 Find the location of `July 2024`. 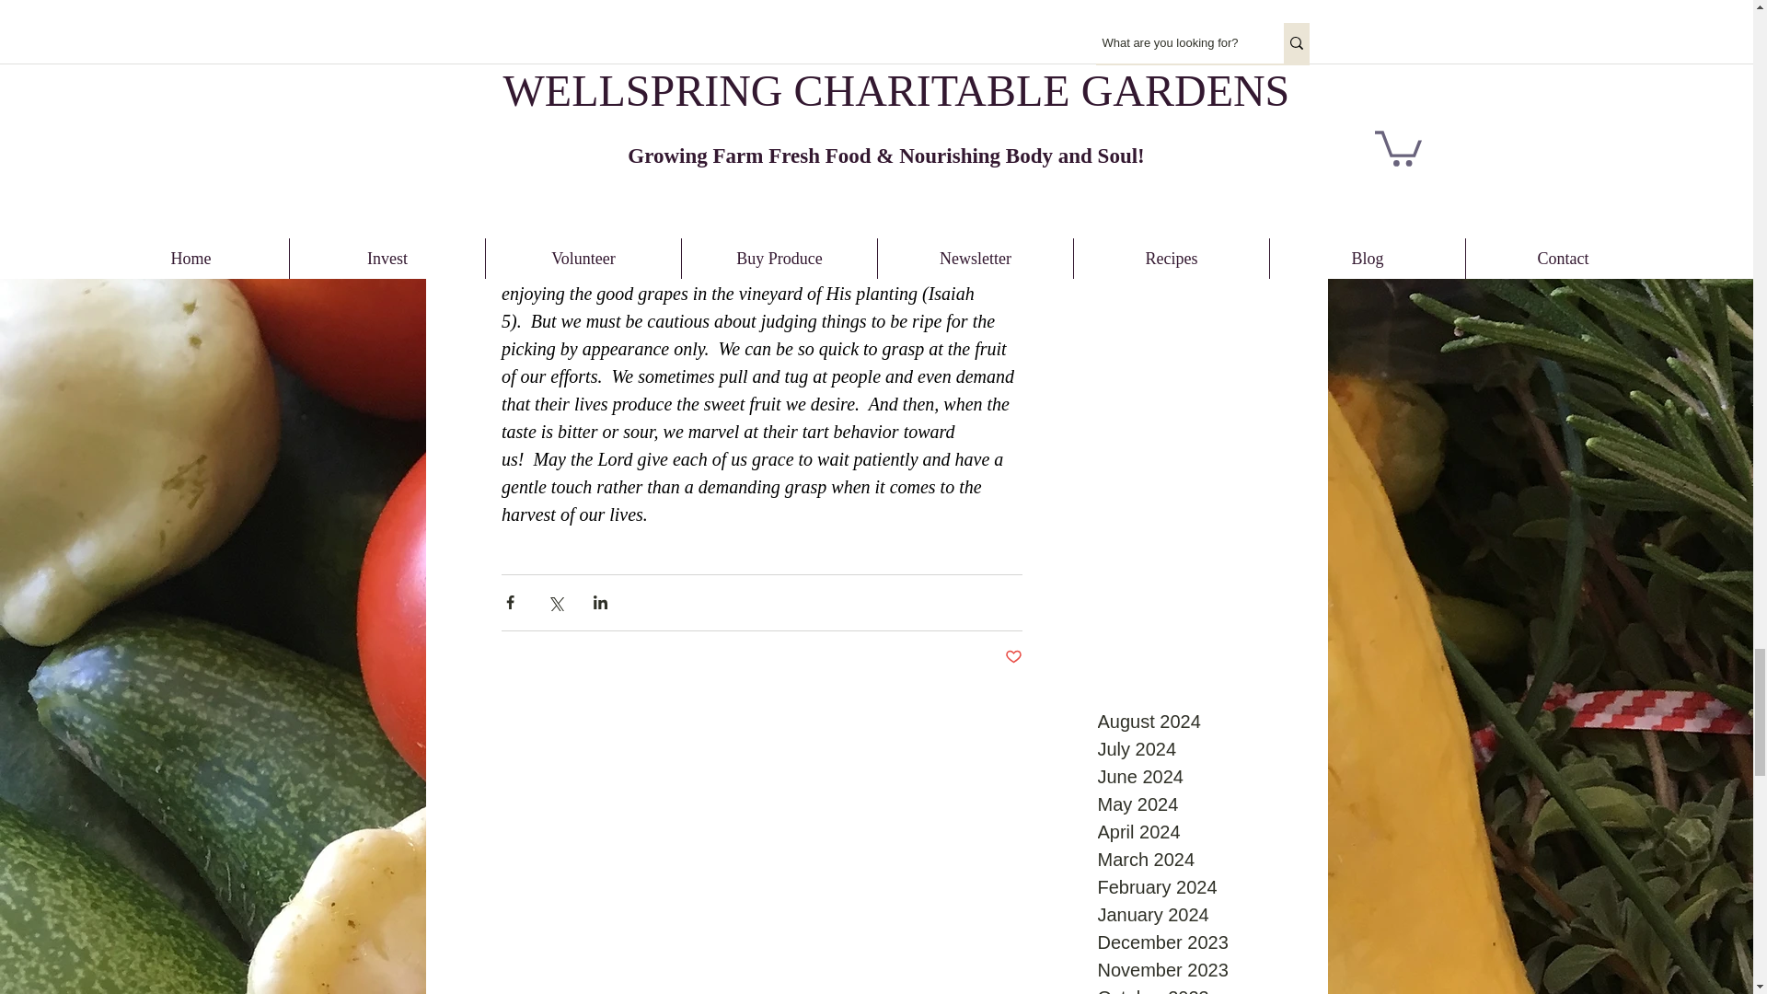

July 2024 is located at coordinates (1196, 749).